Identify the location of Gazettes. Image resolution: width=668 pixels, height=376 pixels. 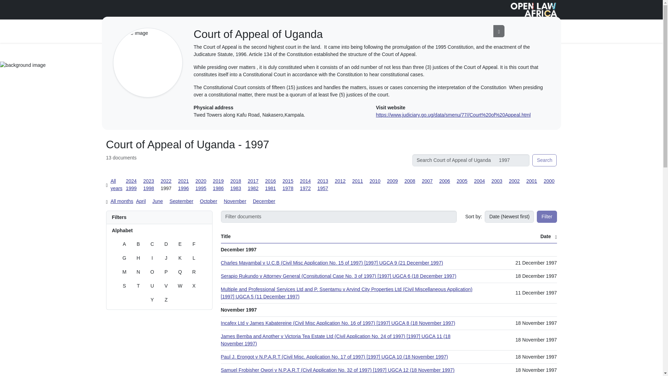
(257, 31).